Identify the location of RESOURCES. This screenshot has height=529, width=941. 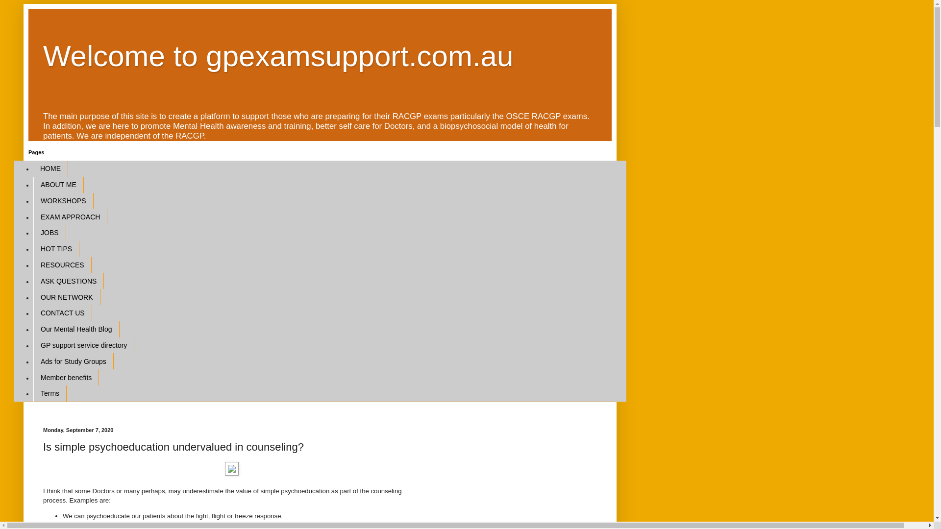
(63, 265).